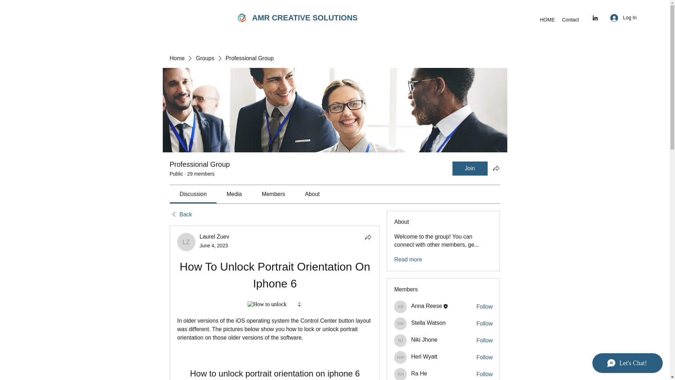 This screenshot has width=675, height=380. I want to click on remote content, so click(275, 304).